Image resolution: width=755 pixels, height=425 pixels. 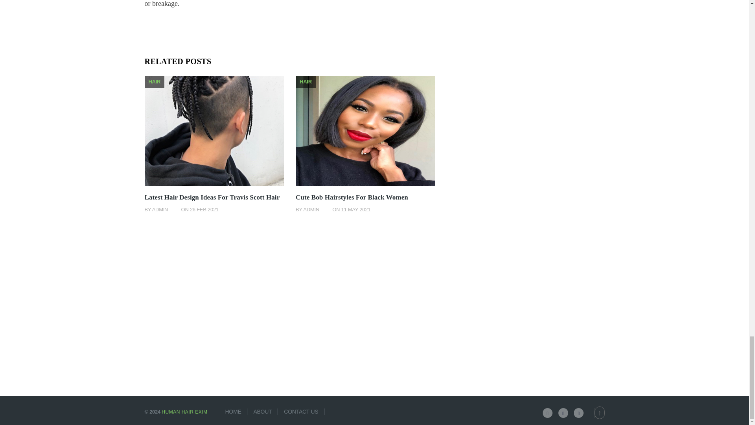 I want to click on HAIR, so click(x=155, y=81).